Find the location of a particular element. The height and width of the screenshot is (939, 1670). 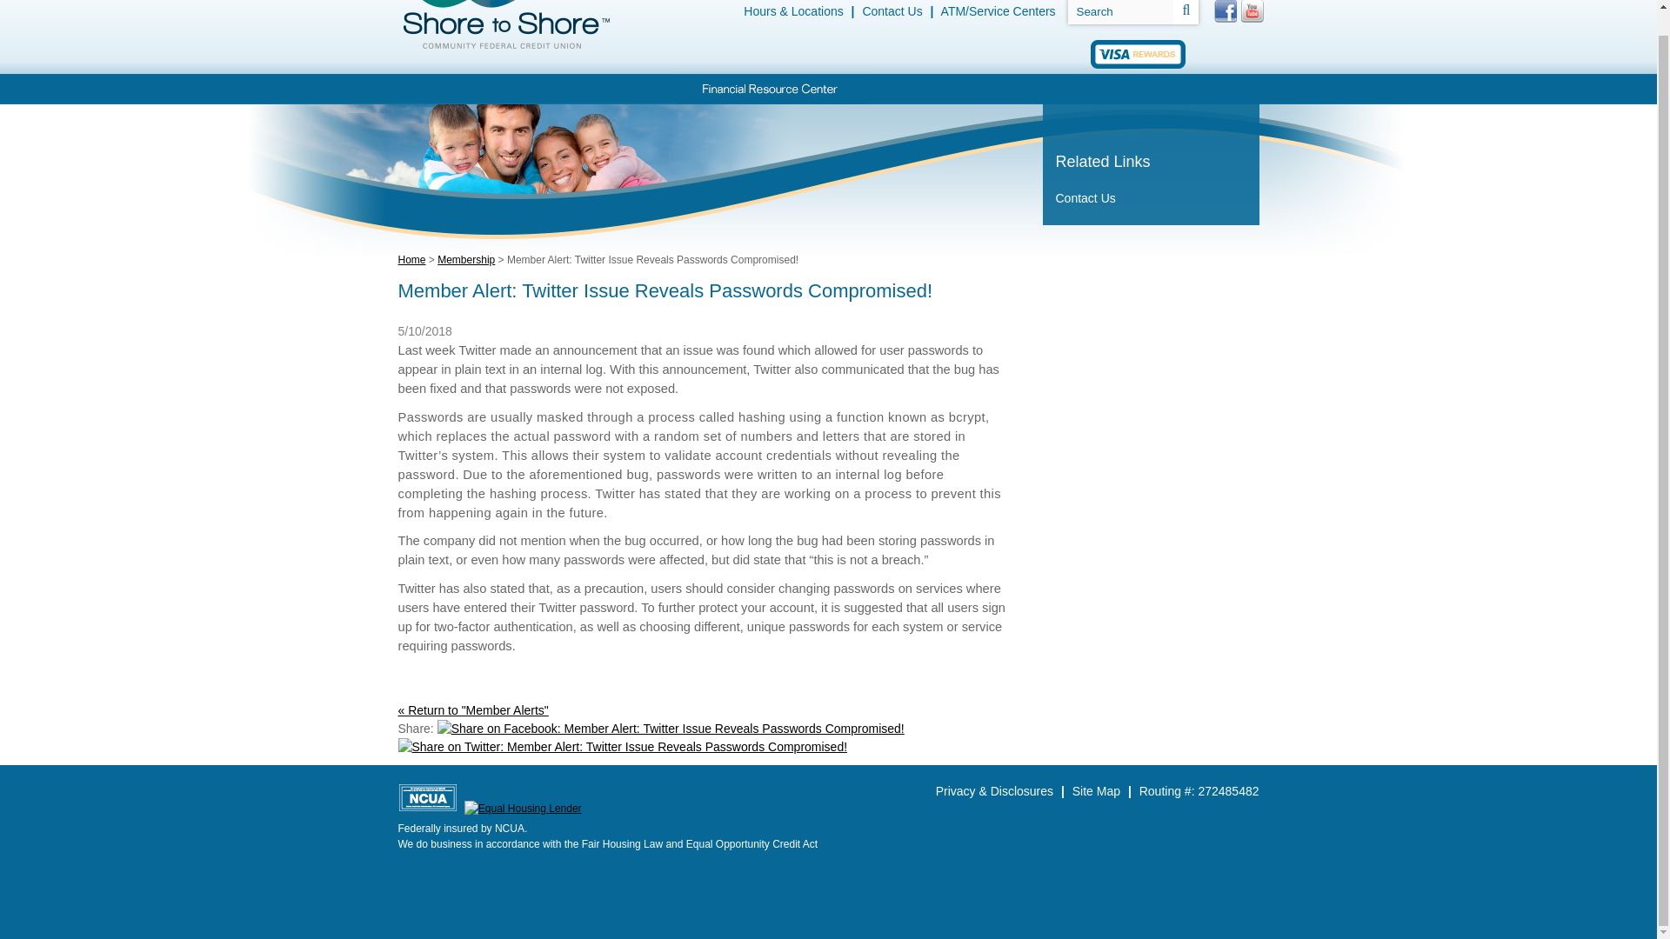

Search is located at coordinates (1120, 12).